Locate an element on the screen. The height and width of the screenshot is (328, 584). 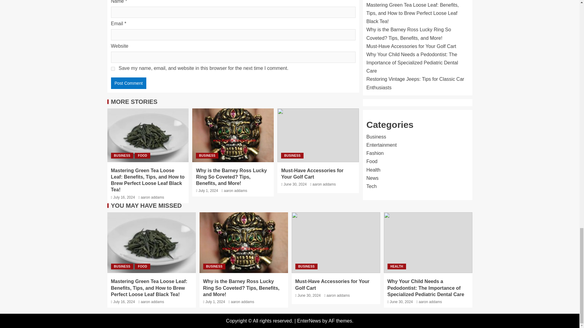
yes is located at coordinates (113, 69).